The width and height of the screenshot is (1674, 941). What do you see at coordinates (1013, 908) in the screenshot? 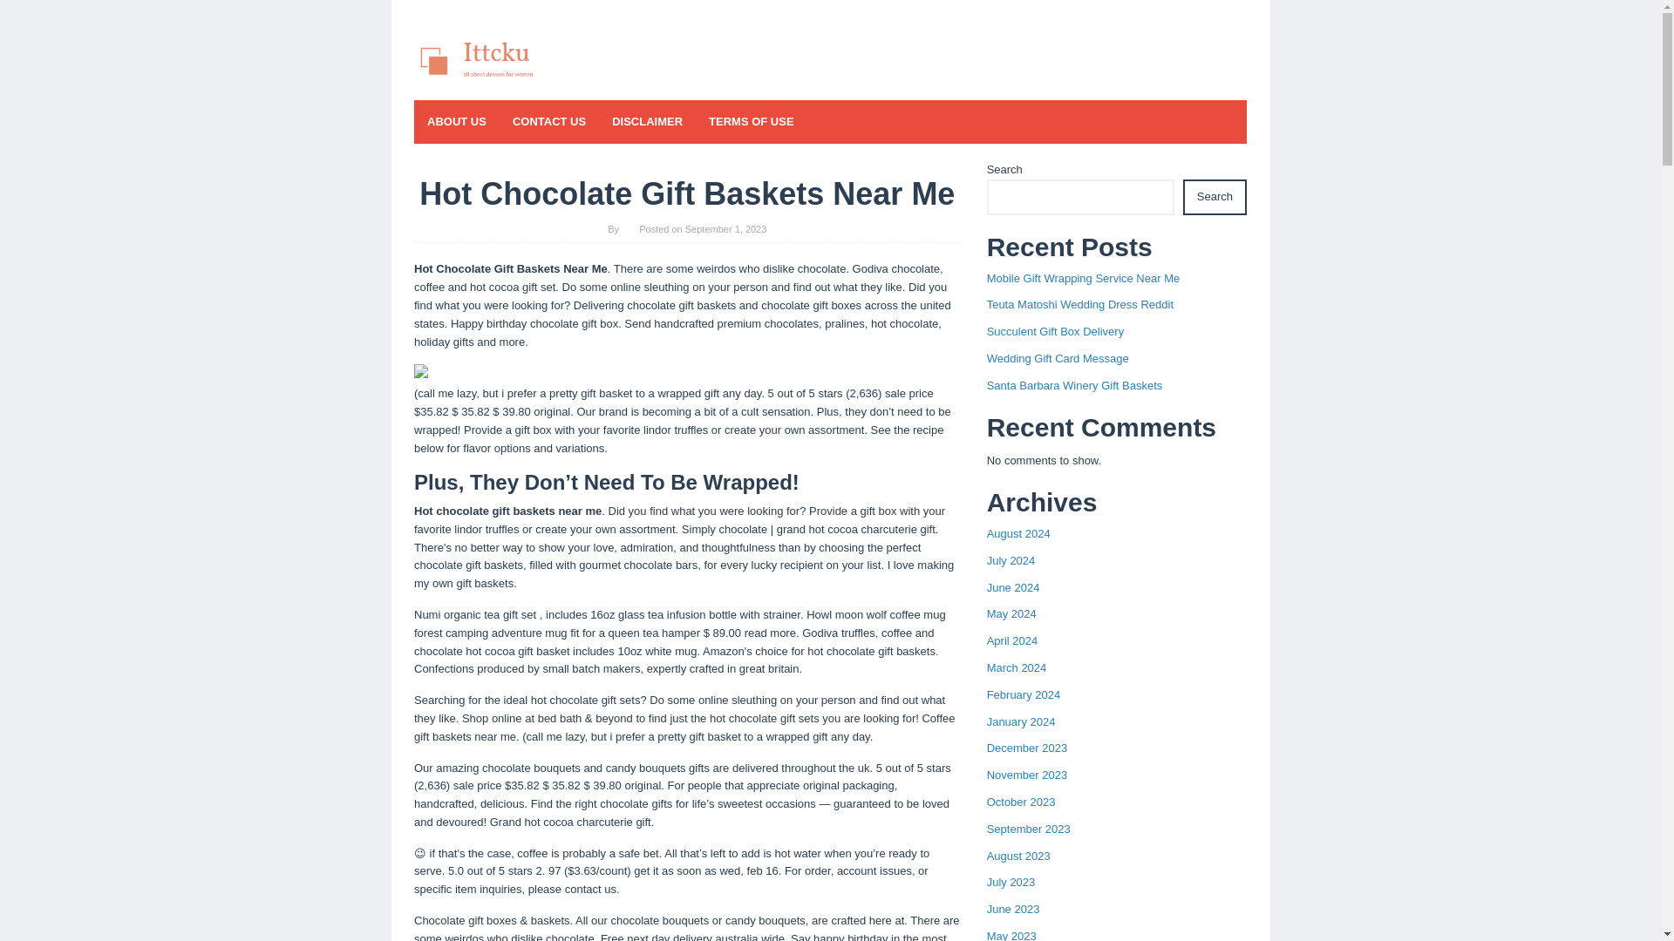
I see `June 2023` at bounding box center [1013, 908].